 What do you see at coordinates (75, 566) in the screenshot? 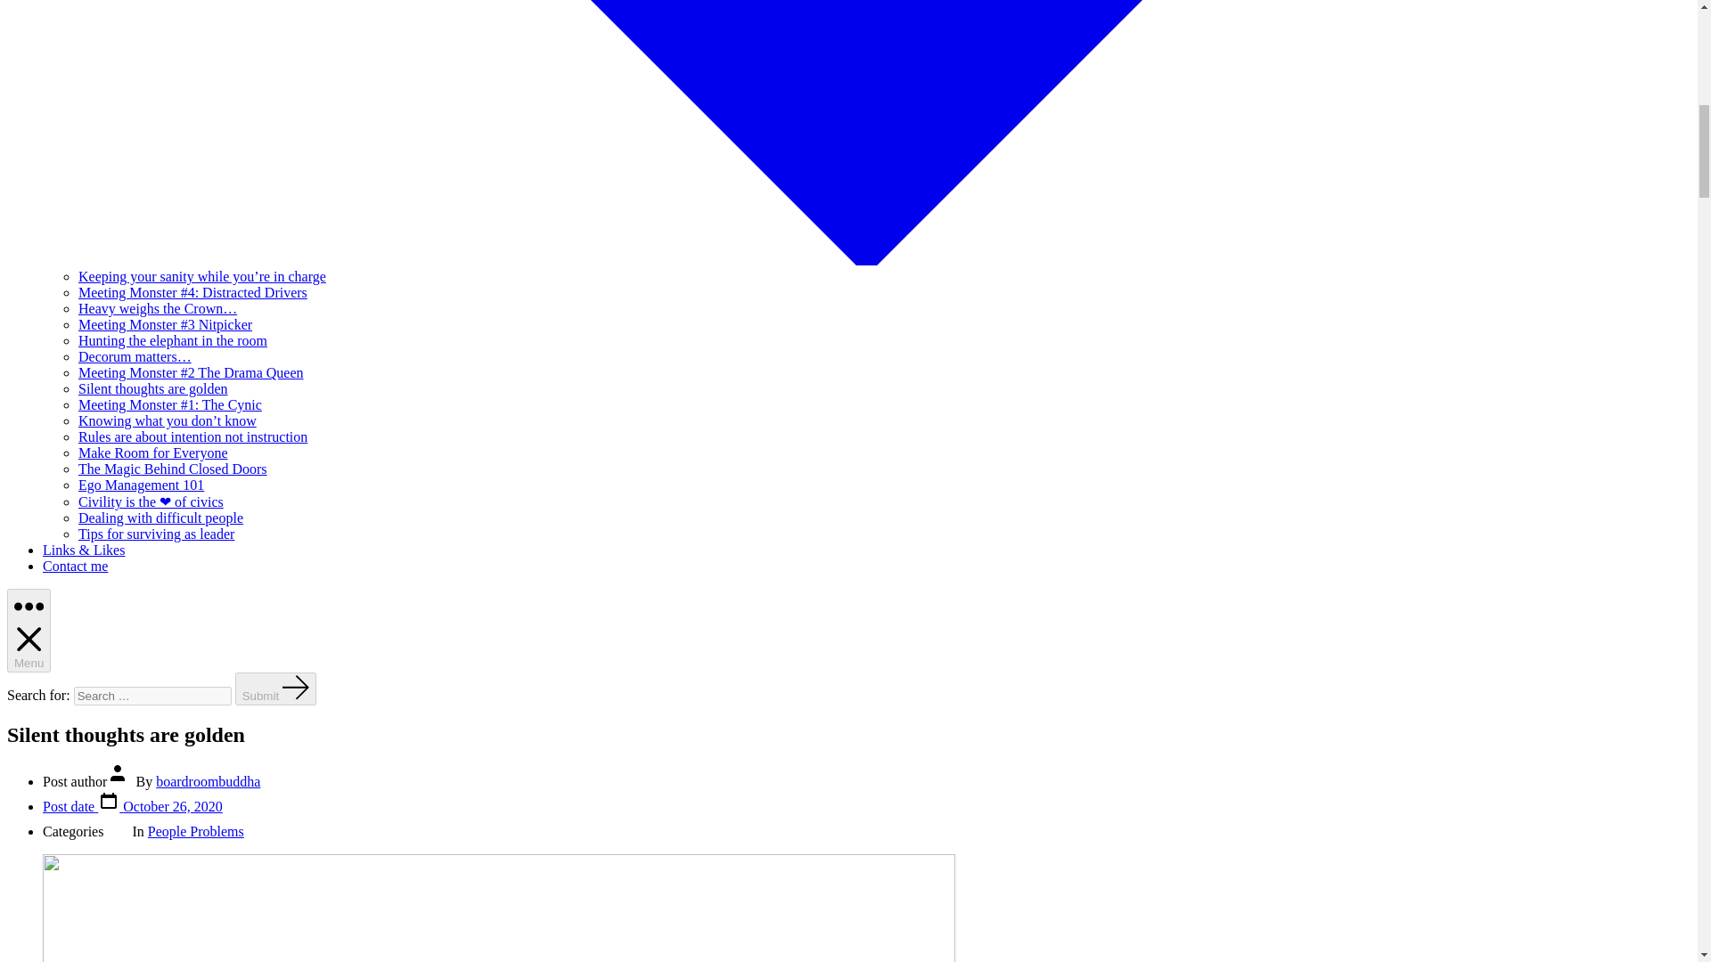
I see `Contact me` at bounding box center [75, 566].